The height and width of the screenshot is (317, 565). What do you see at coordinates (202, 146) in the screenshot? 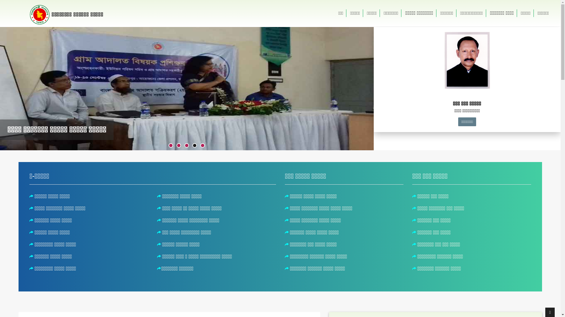
I see `5` at bounding box center [202, 146].